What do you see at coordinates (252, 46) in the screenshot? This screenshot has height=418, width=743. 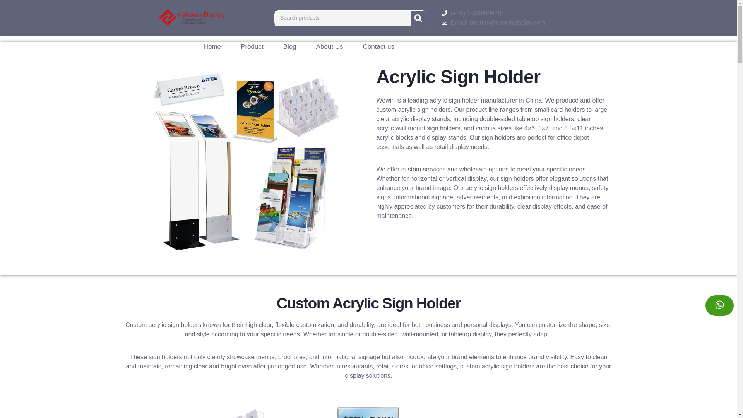 I see `Product` at bounding box center [252, 46].